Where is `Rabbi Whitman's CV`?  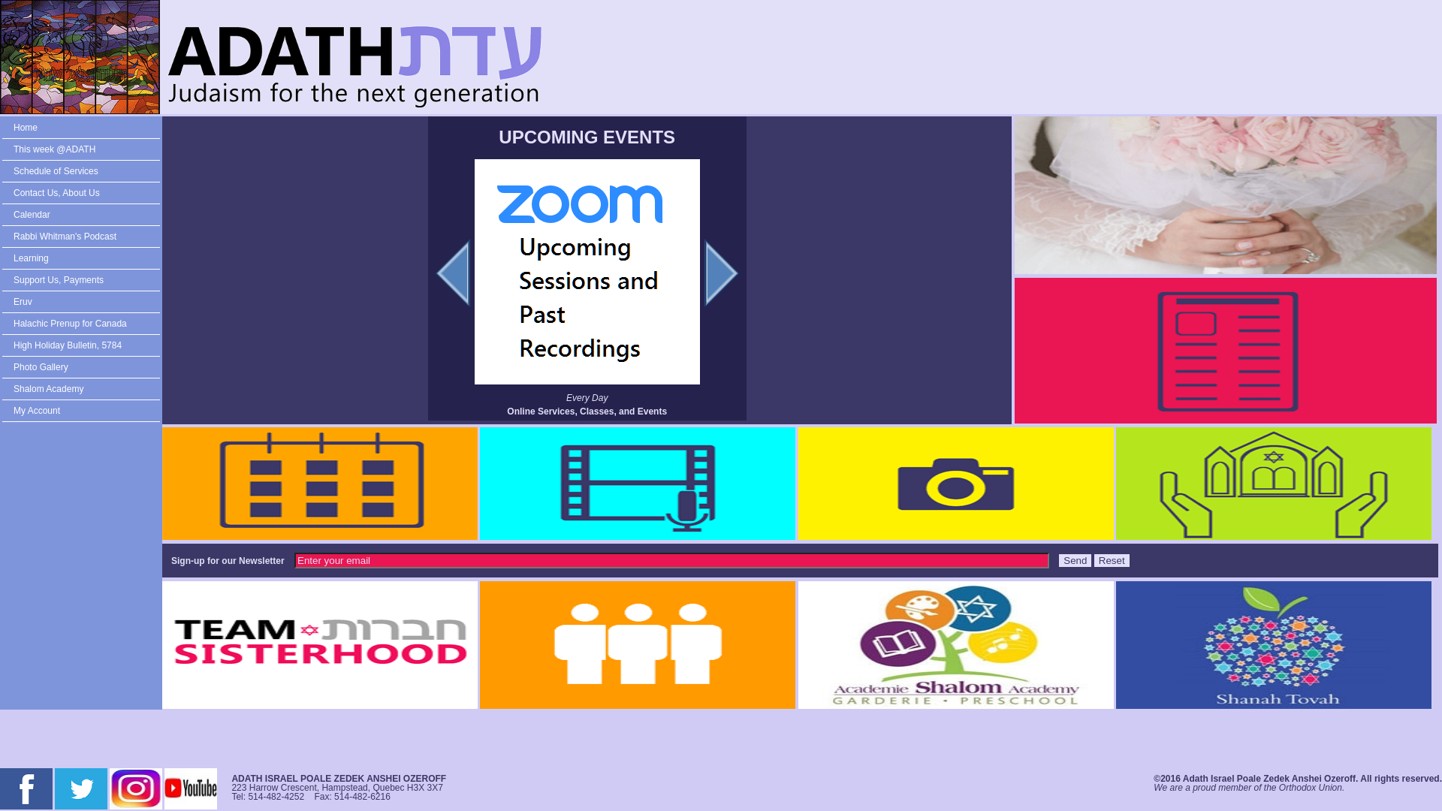
Rabbi Whitman's CV is located at coordinates (114, 246).